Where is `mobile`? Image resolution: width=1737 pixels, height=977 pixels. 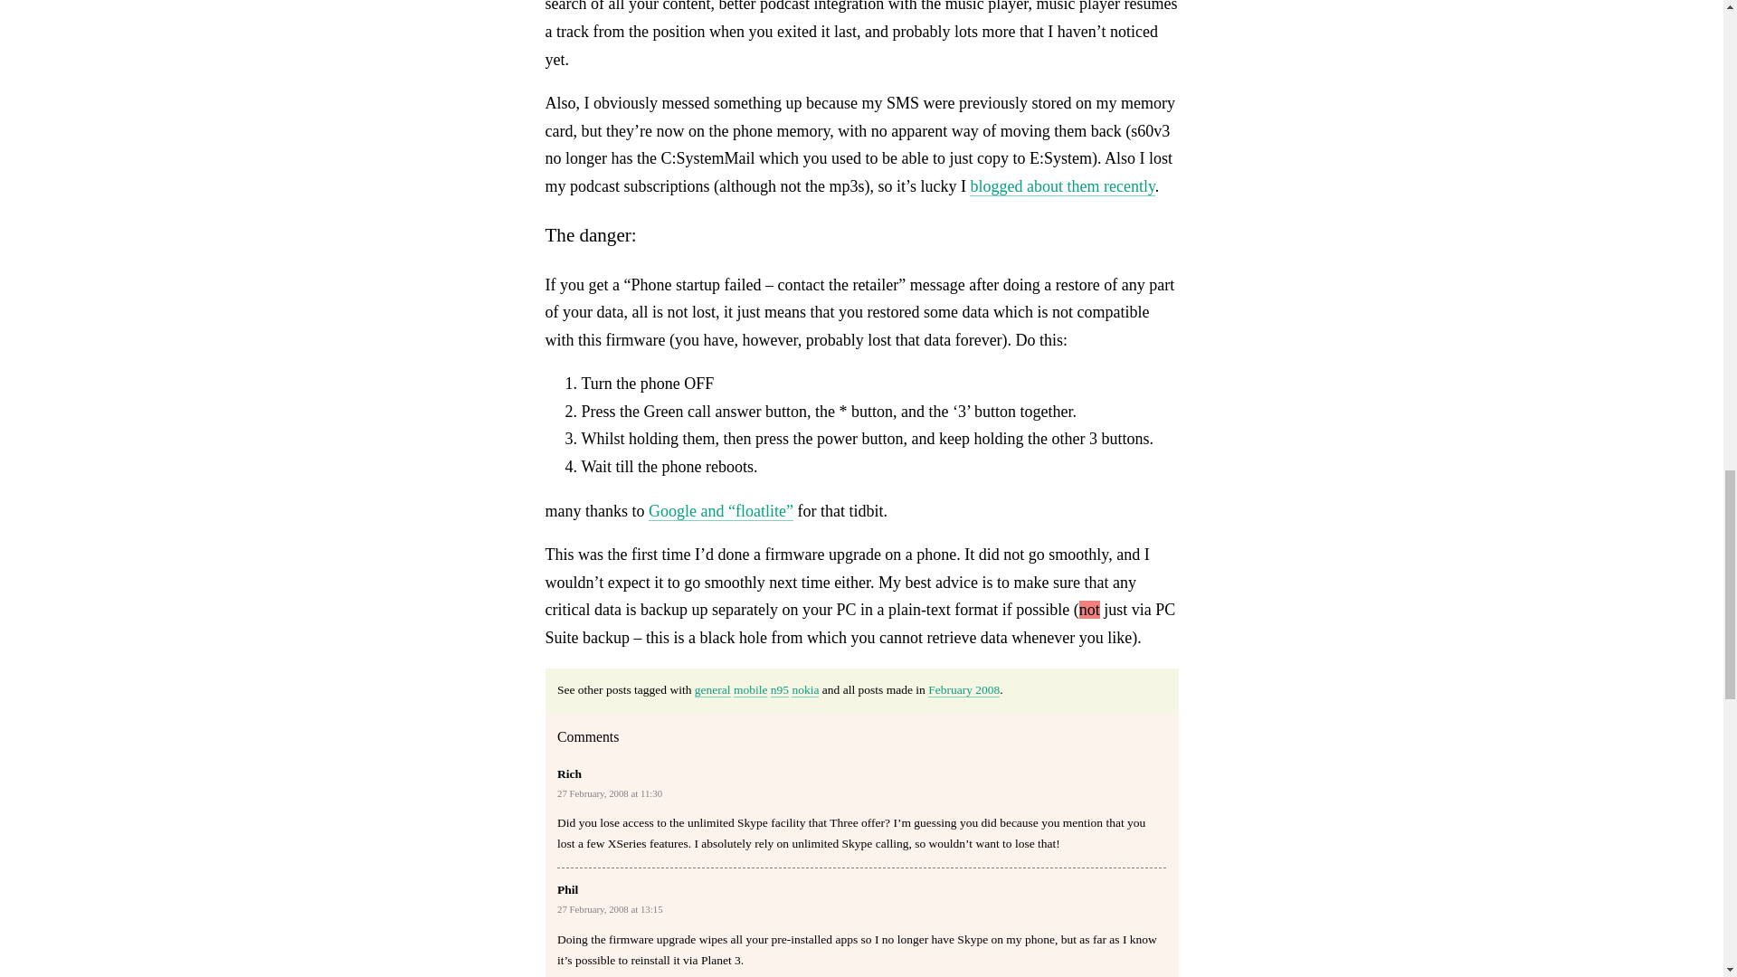 mobile is located at coordinates (750, 689).